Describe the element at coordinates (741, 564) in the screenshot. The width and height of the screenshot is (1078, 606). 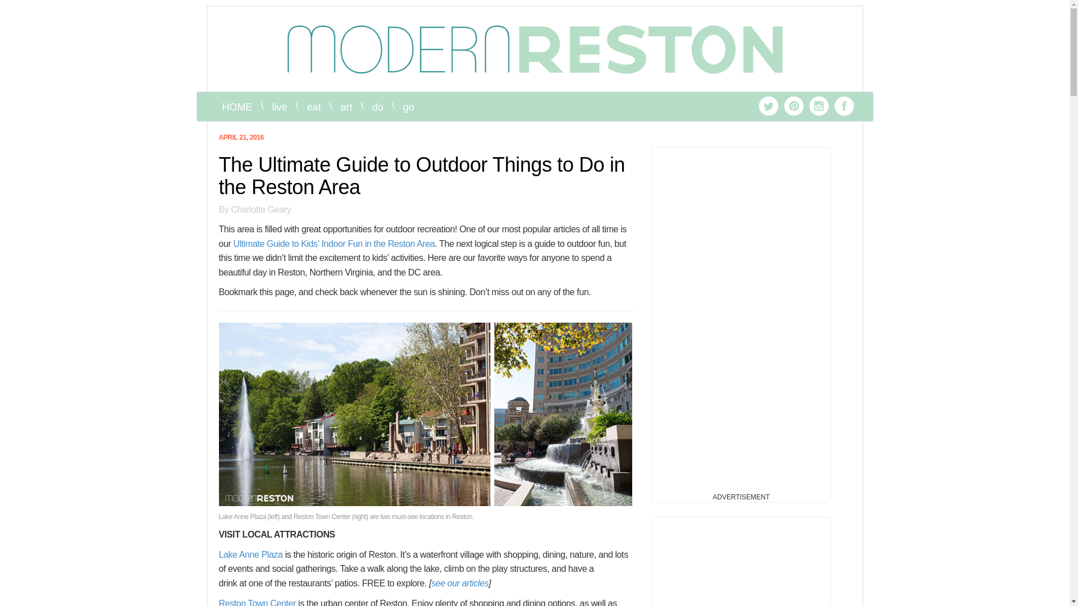
I see `Advertisement` at that location.